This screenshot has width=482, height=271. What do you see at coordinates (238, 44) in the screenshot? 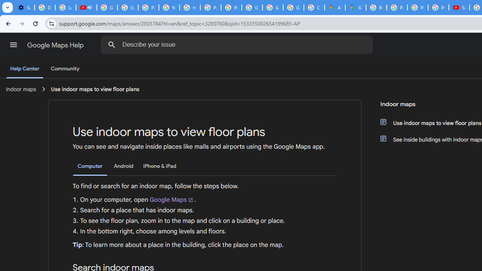
I see `Describe your issue` at bounding box center [238, 44].